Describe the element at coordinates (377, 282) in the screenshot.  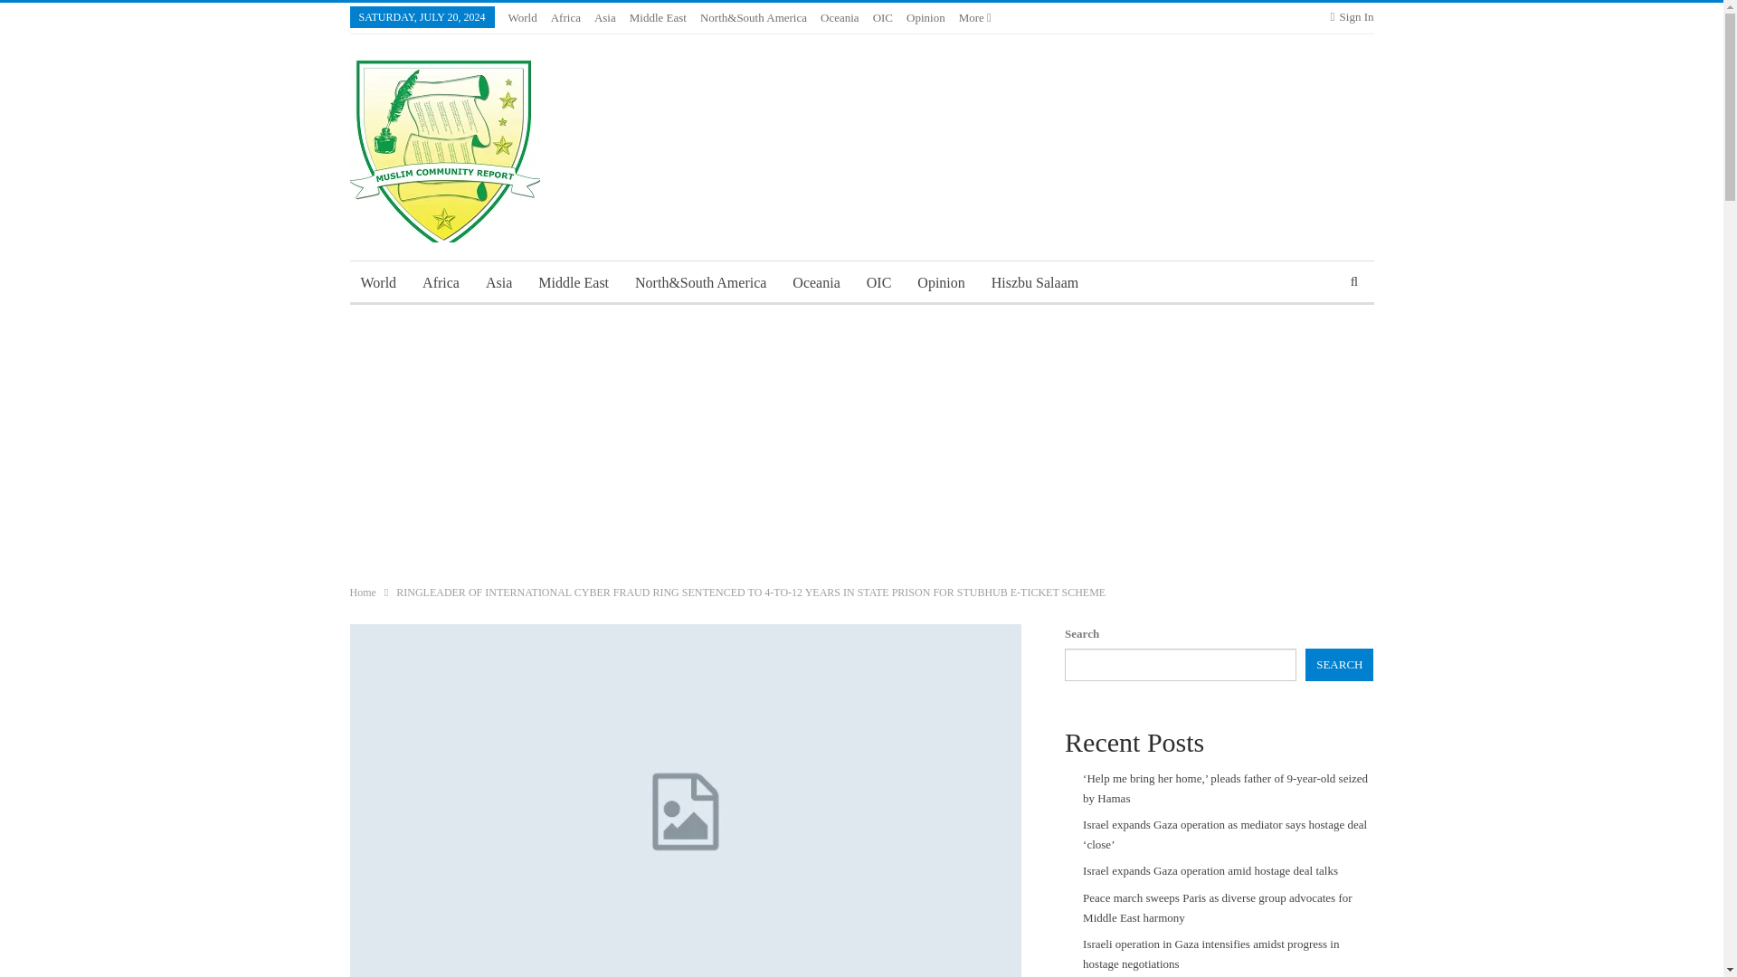
I see `World` at that location.